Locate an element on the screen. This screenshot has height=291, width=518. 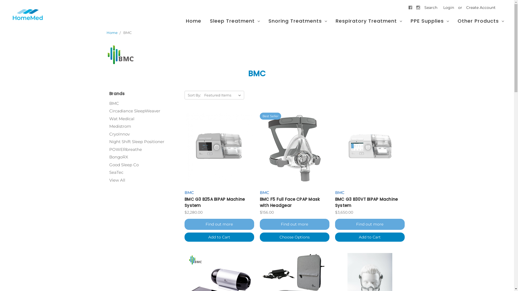
BMC G3 B25A BiPAP Machine System is located at coordinates (219, 146).